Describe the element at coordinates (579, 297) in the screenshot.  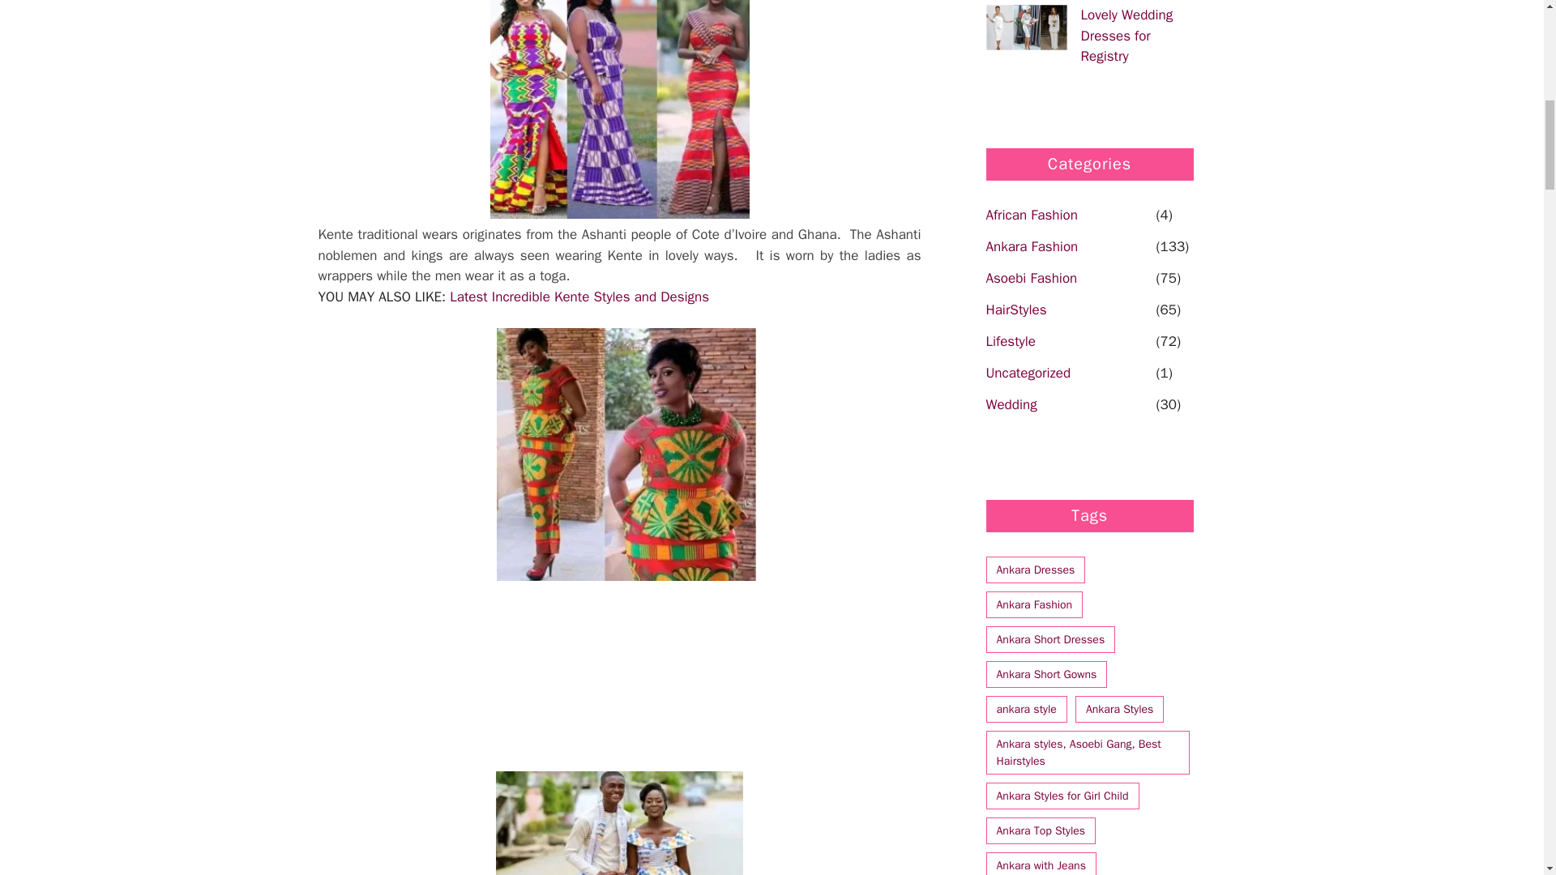
I see `Latest Incredible Kente Styles and Designs` at that location.